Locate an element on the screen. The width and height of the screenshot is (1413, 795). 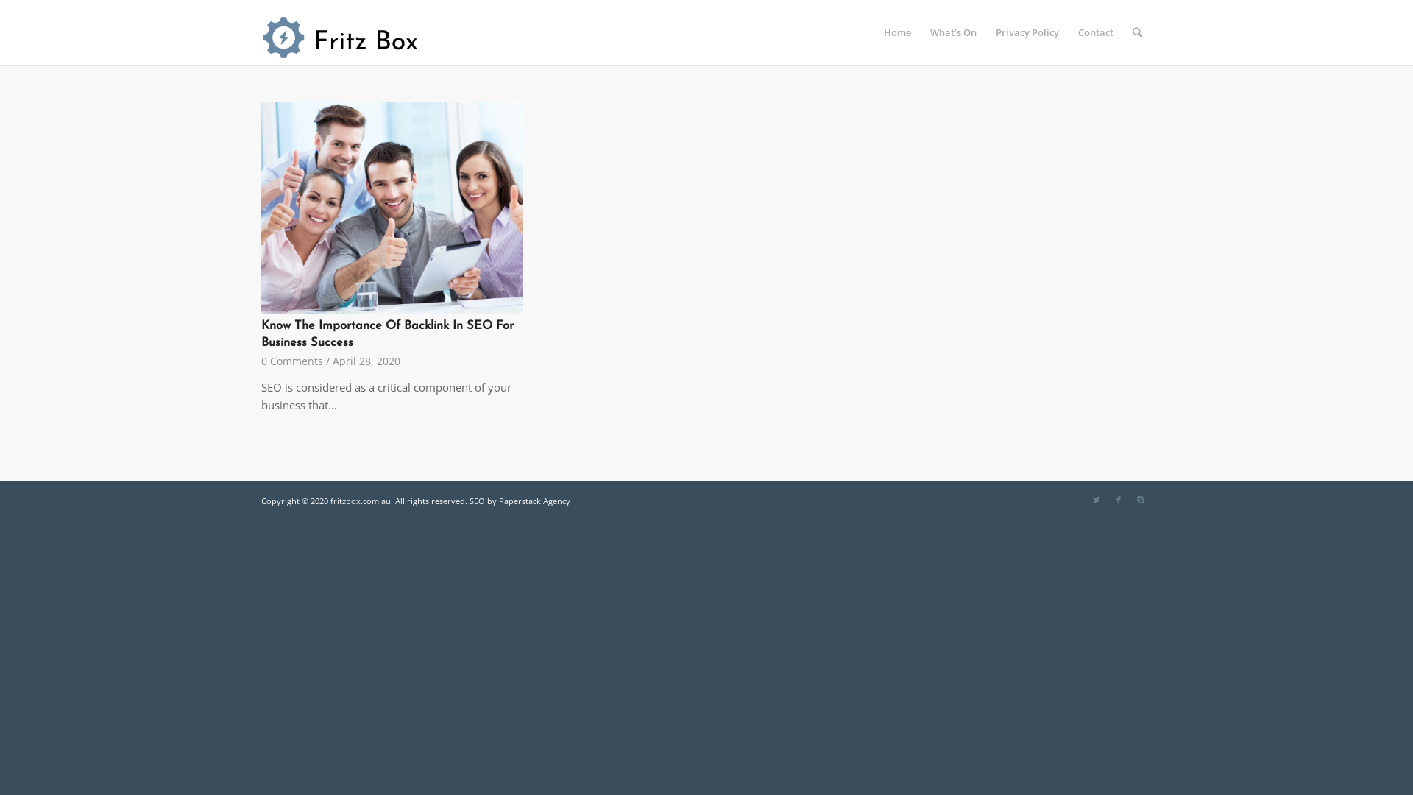
Twitter is located at coordinates (1097, 500).